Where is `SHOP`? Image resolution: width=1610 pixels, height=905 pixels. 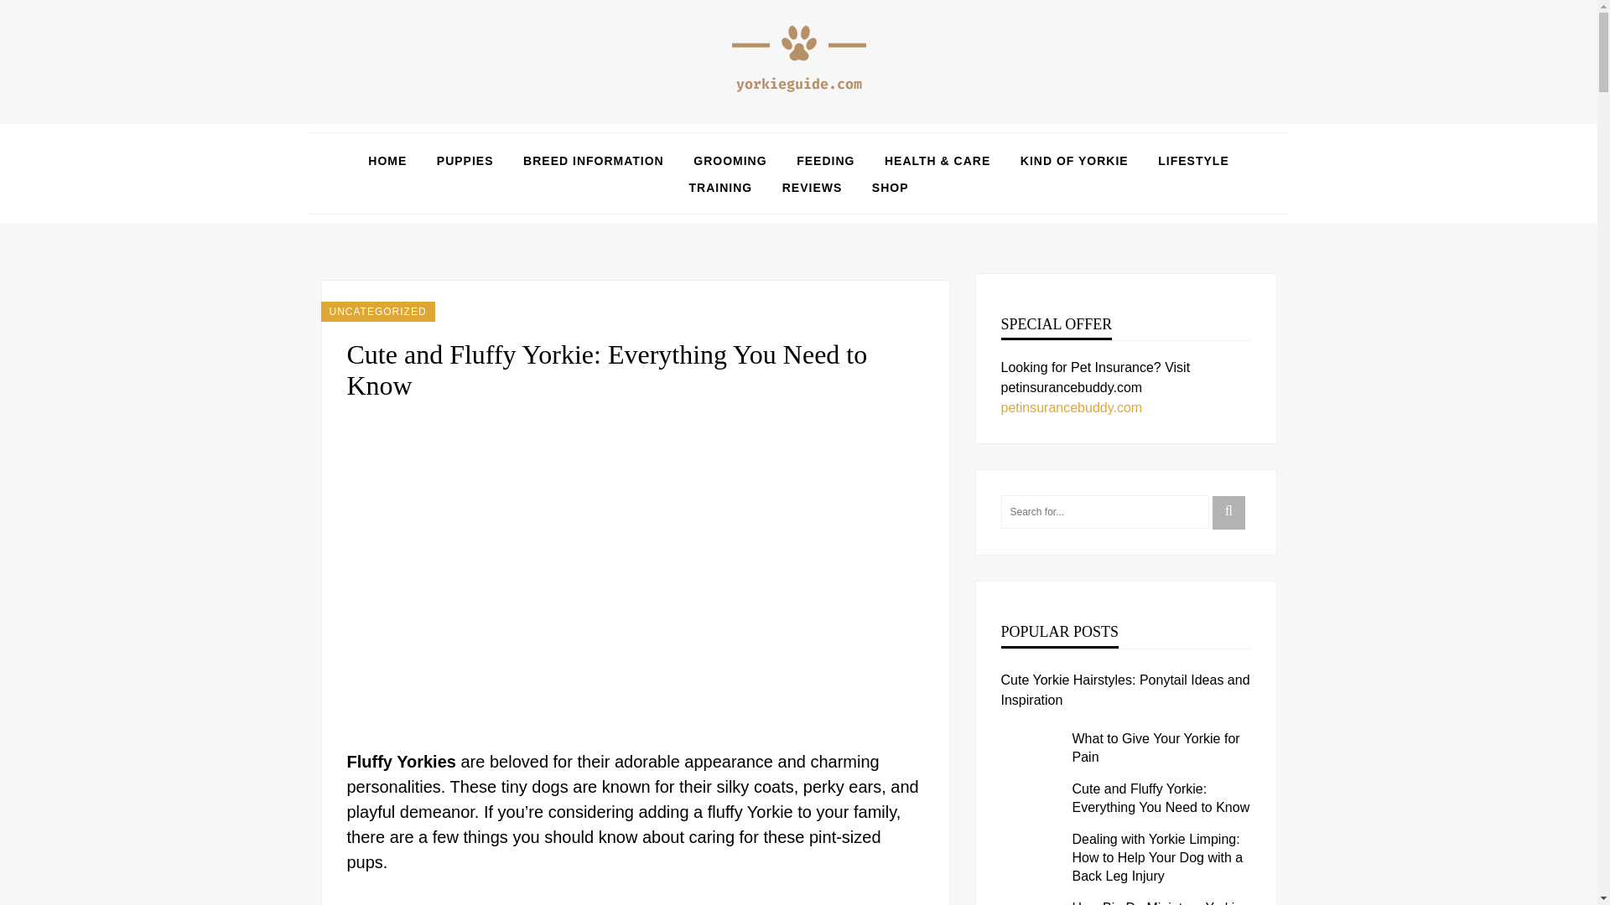
SHOP is located at coordinates (891, 188).